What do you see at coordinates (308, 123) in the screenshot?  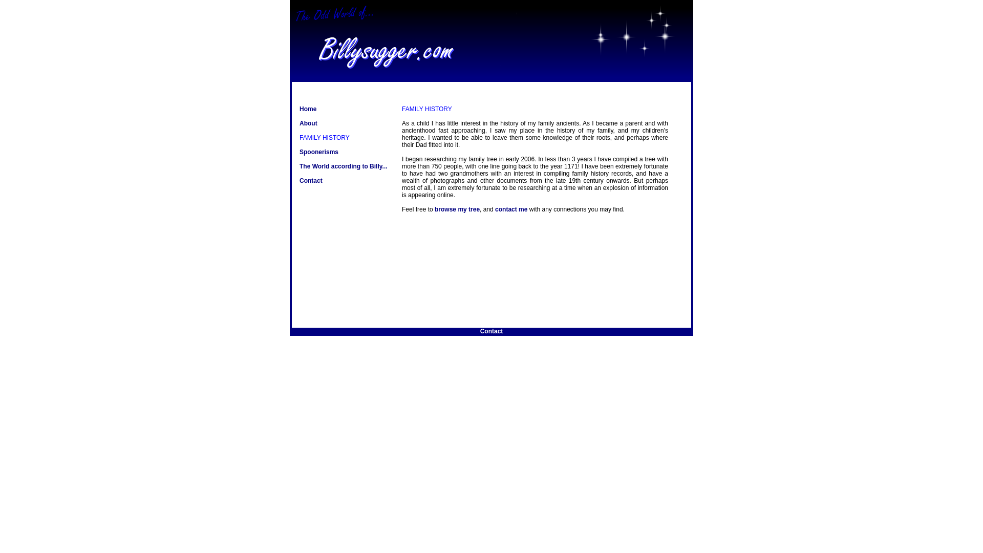 I see `About` at bounding box center [308, 123].